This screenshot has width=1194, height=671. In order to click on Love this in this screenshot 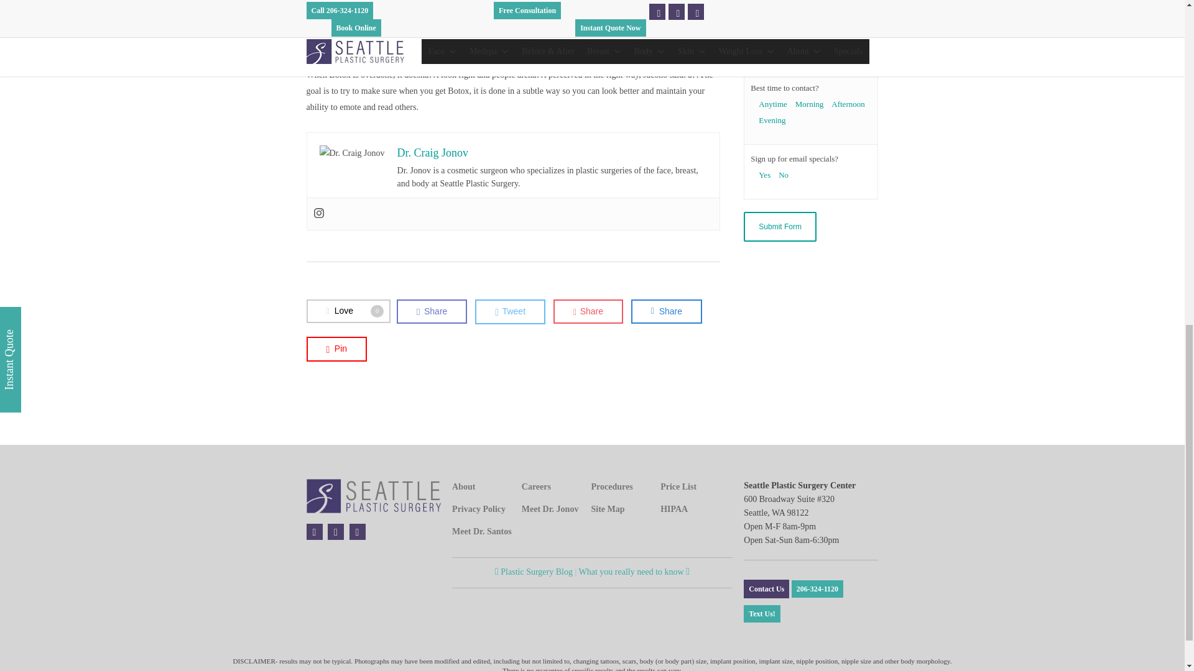, I will do `click(348, 311)`.